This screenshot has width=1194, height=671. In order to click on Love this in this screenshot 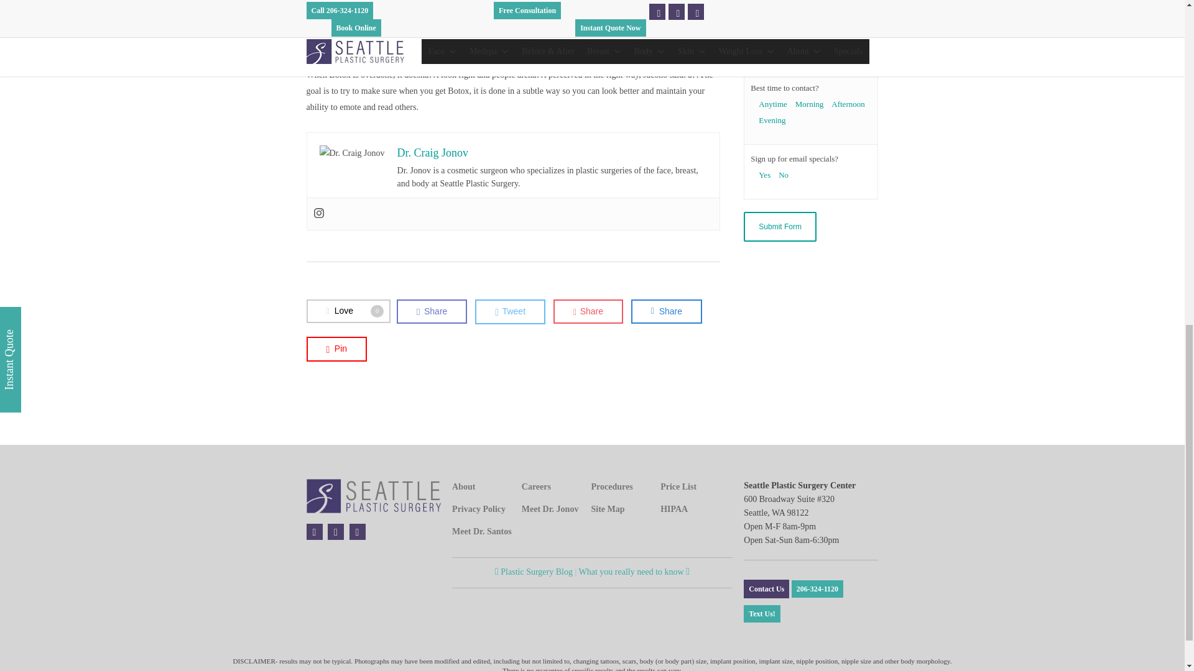, I will do `click(348, 311)`.